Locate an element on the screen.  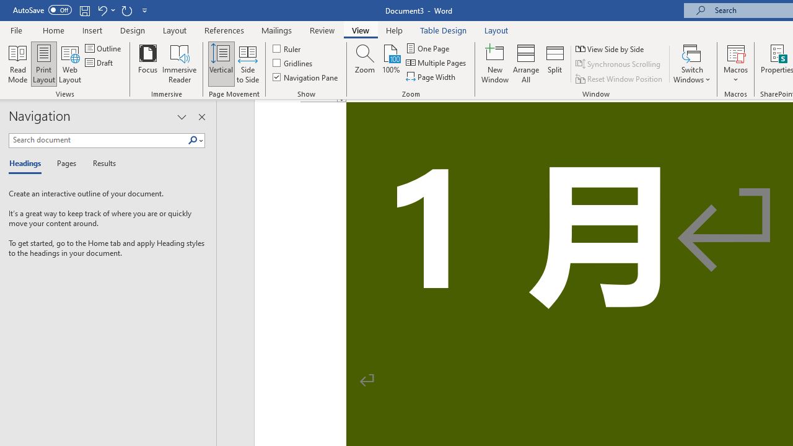
Navigation Pane is located at coordinates (306, 77).